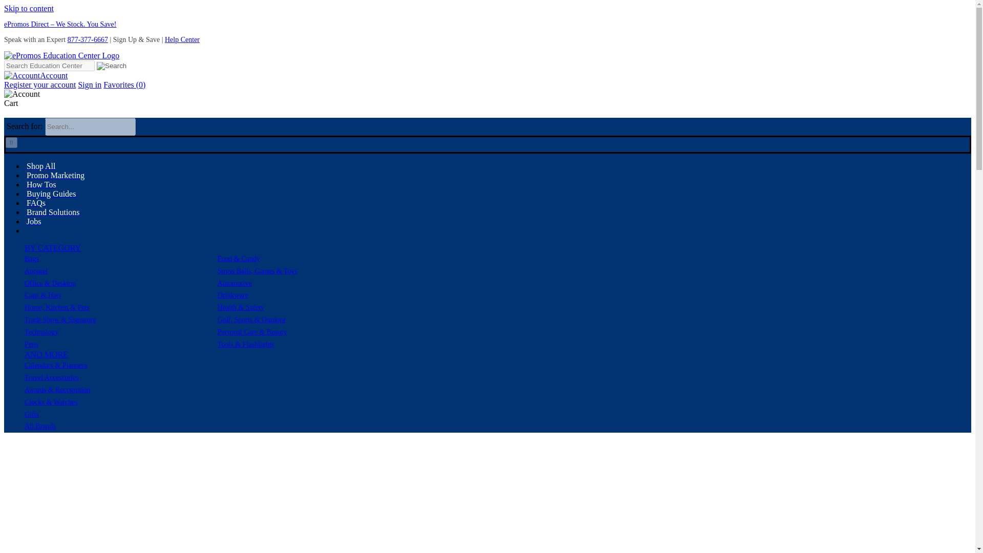  What do you see at coordinates (31, 344) in the screenshot?
I see `Pens` at bounding box center [31, 344].